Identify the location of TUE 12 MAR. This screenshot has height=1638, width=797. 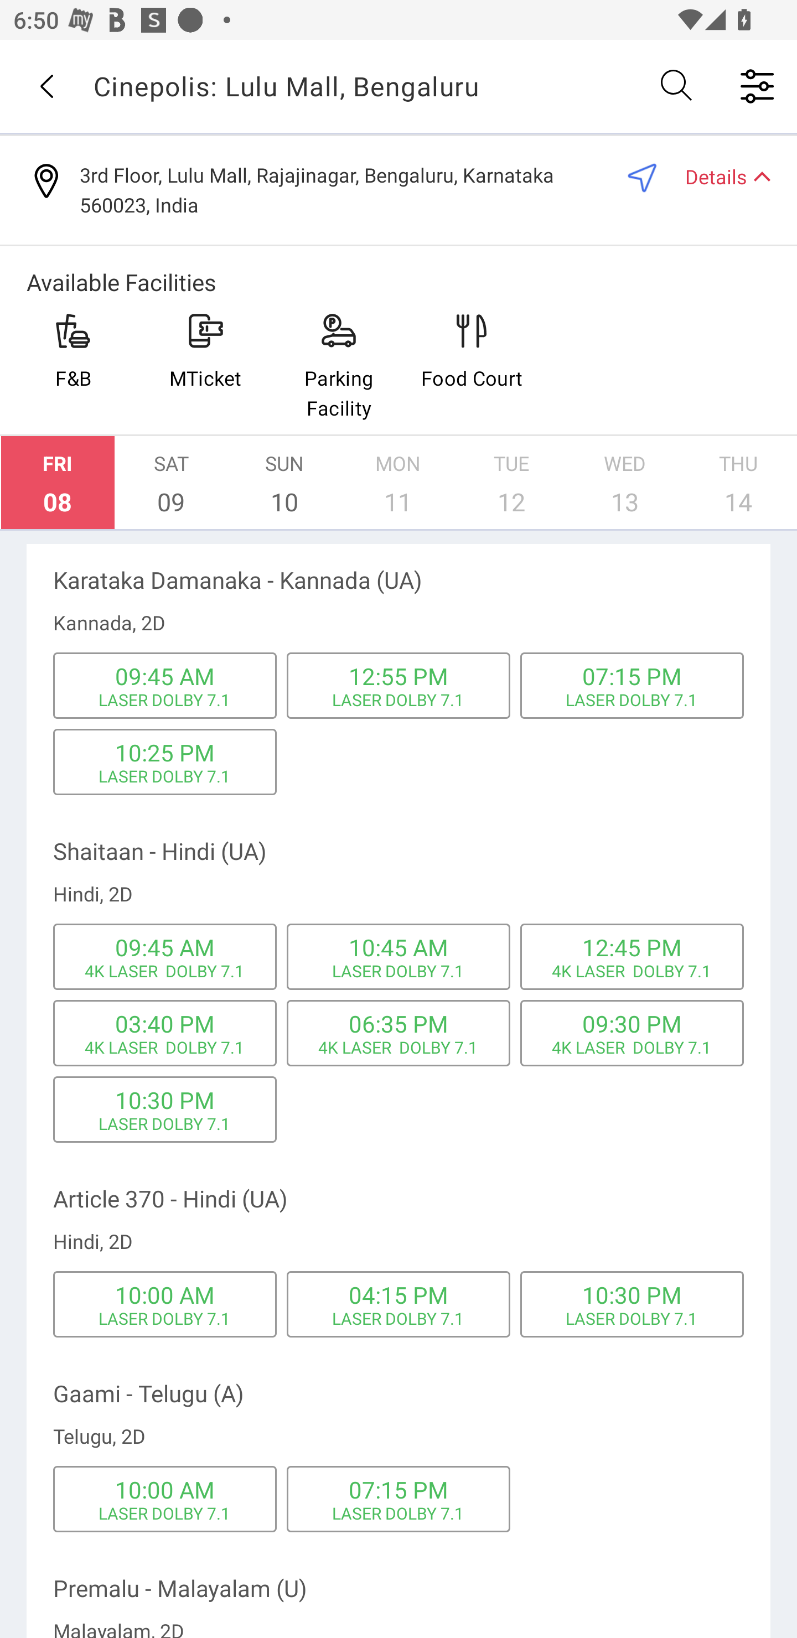
(511, 483).